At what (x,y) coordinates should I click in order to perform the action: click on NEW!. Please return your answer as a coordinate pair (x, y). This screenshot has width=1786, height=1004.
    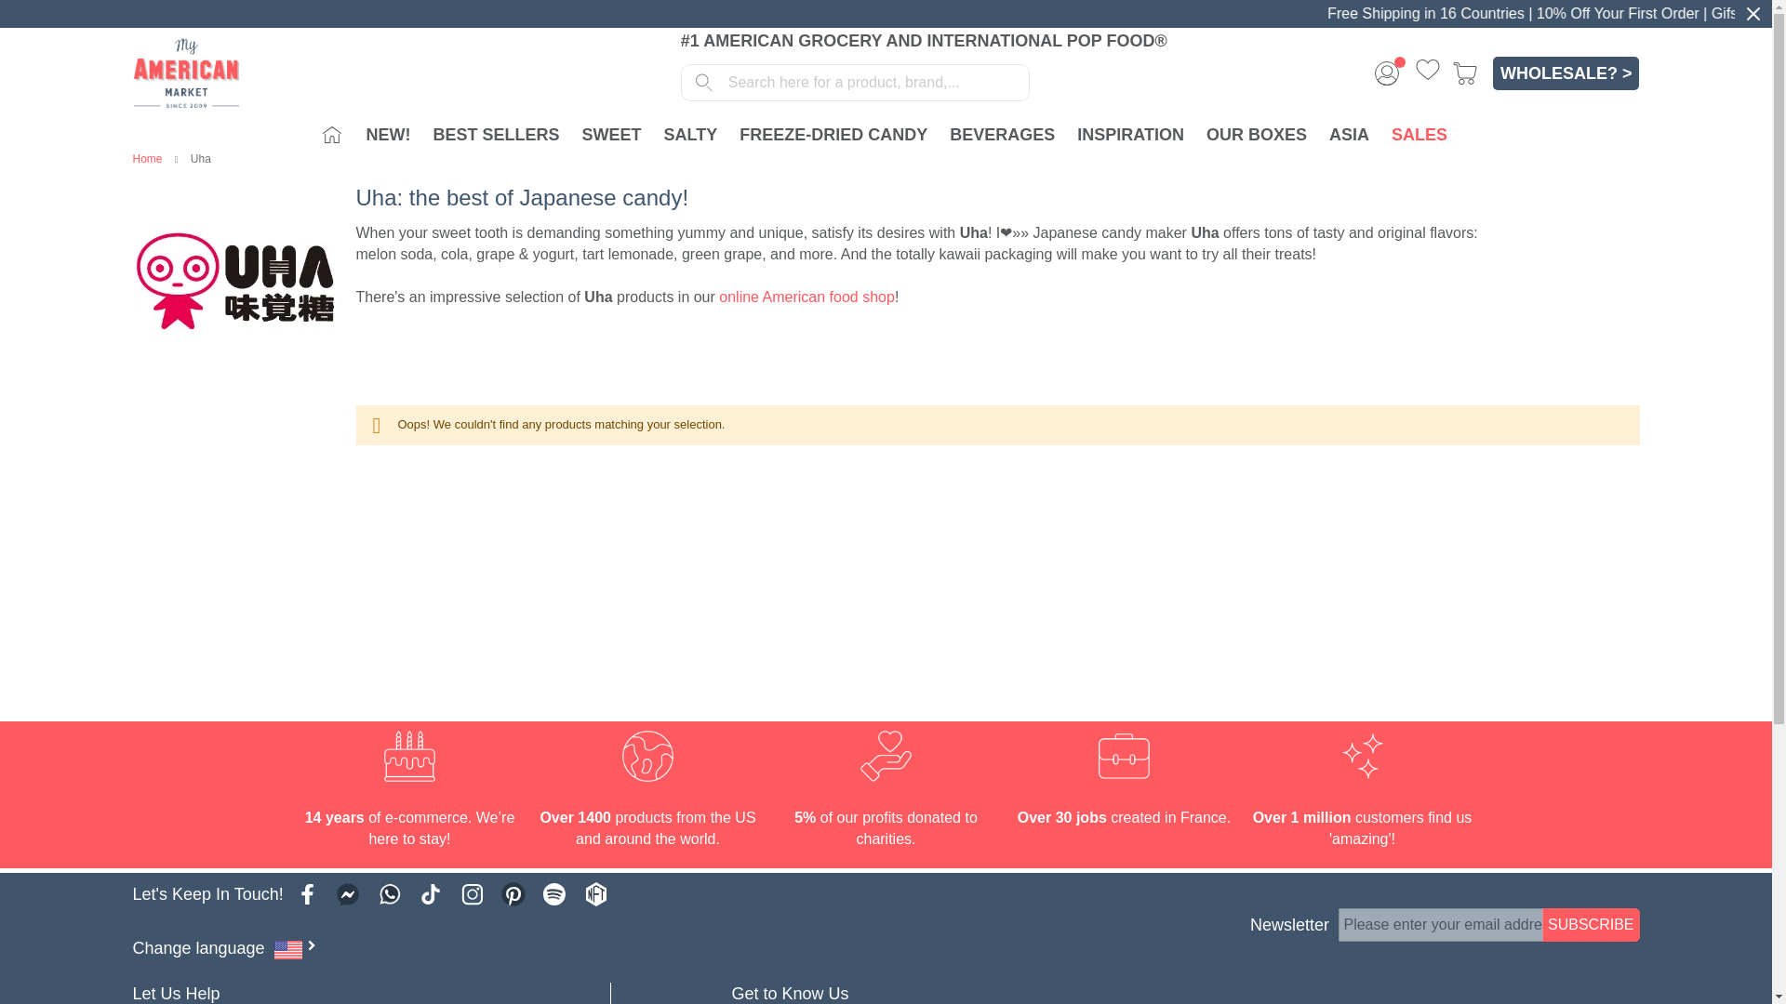
    Looking at the image, I should click on (387, 135).